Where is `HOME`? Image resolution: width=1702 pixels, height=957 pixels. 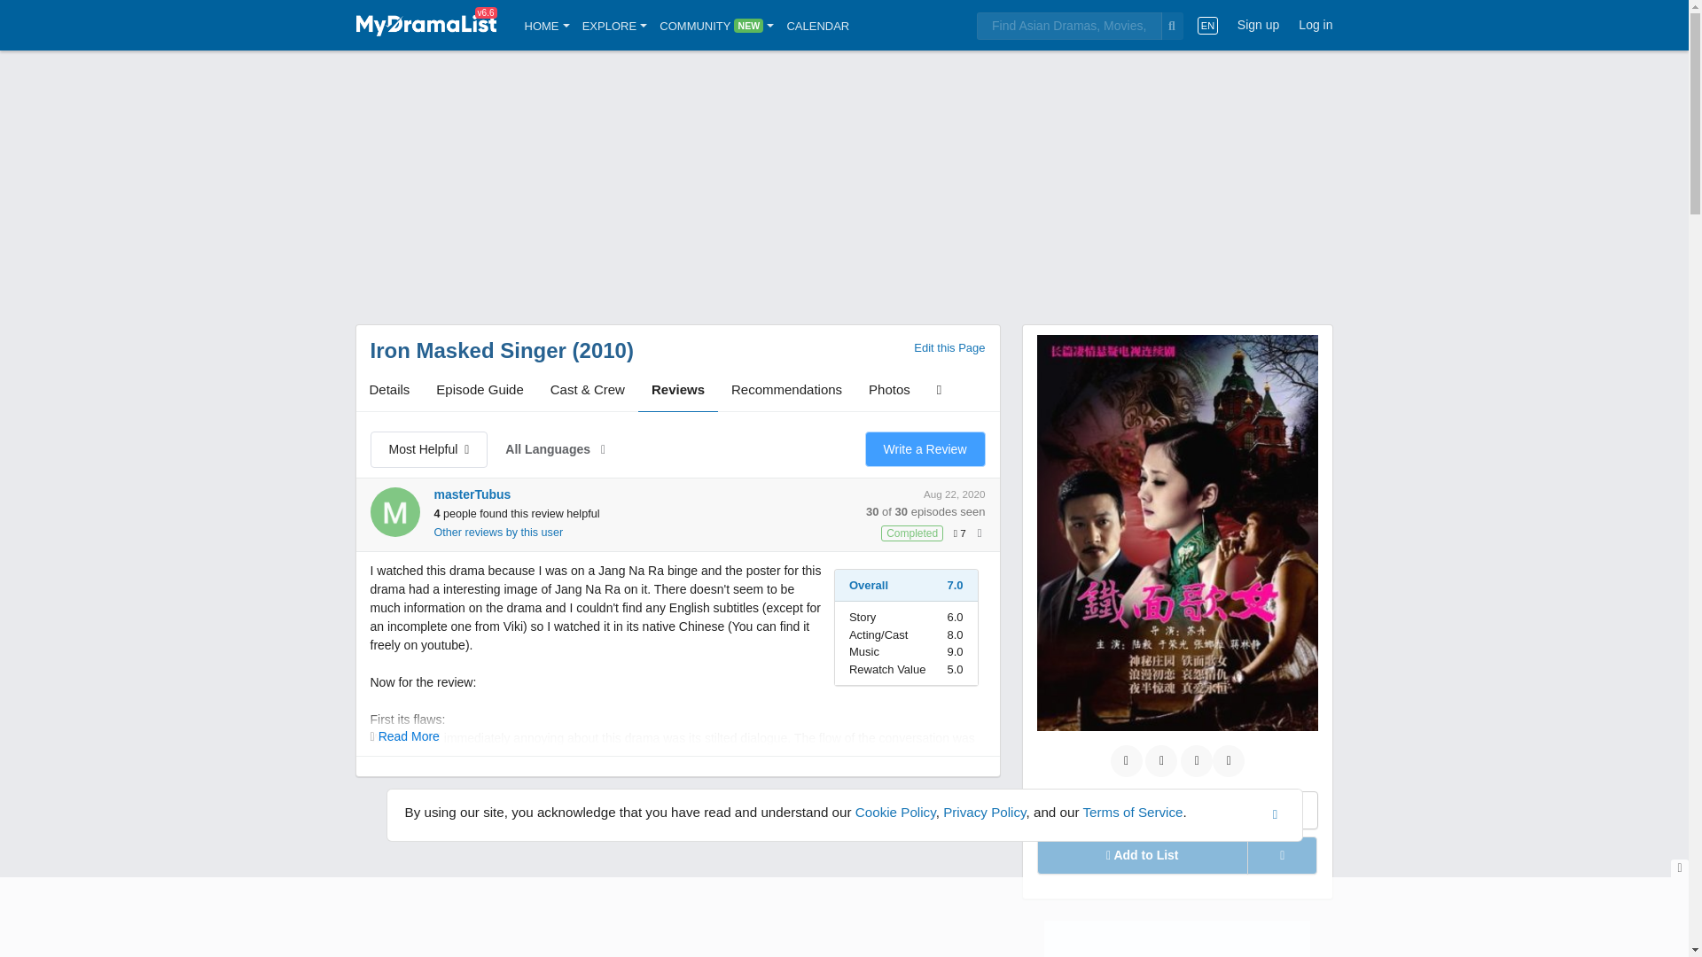 HOME is located at coordinates (547, 25).